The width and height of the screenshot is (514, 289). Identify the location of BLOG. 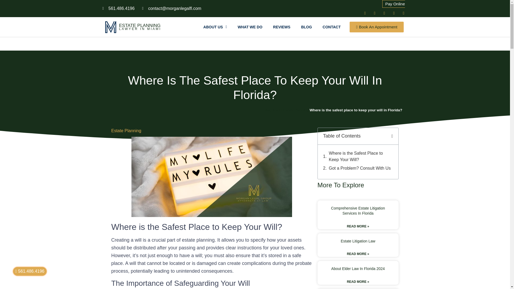
(306, 27).